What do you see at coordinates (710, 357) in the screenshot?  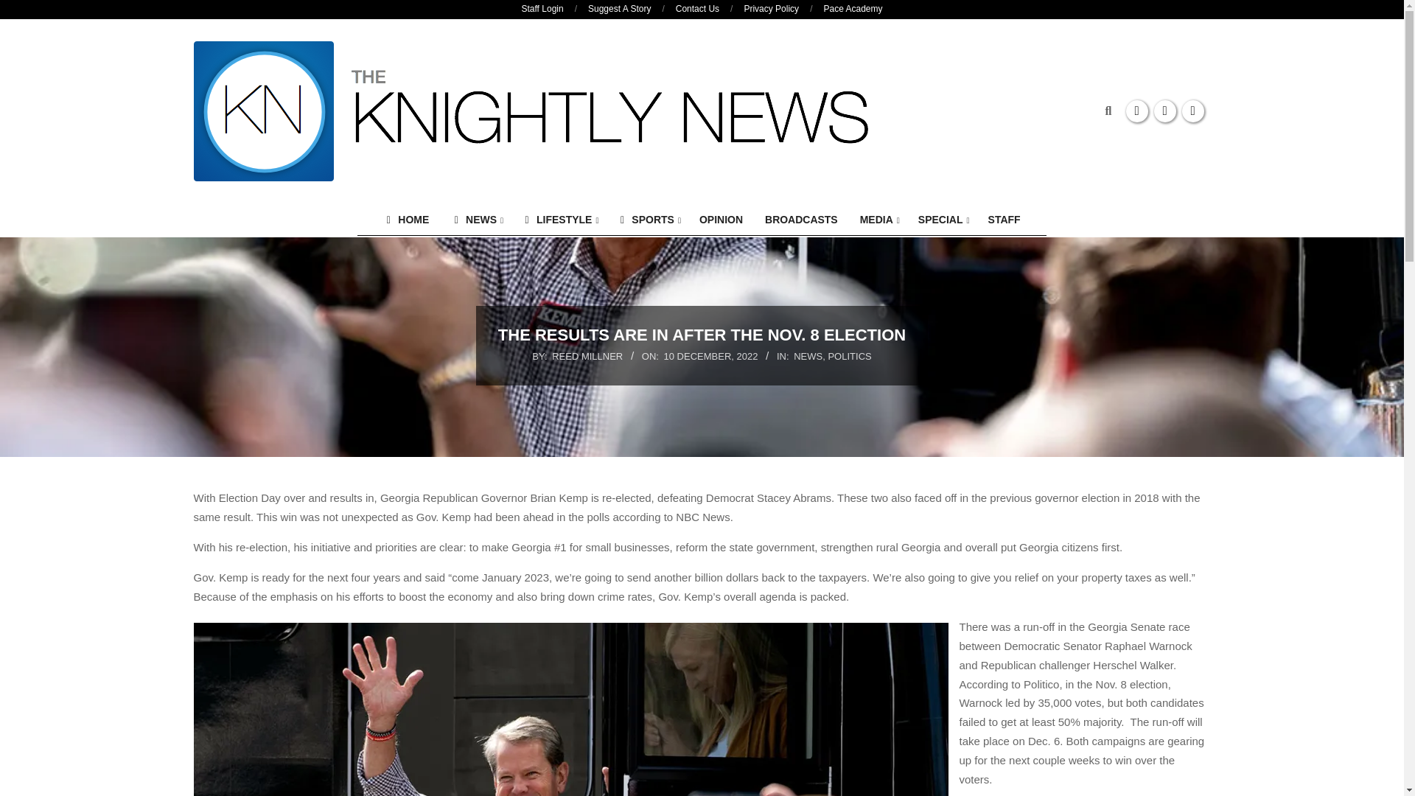 I see `Saturday, December 10, 2022, 7:28 am` at bounding box center [710, 357].